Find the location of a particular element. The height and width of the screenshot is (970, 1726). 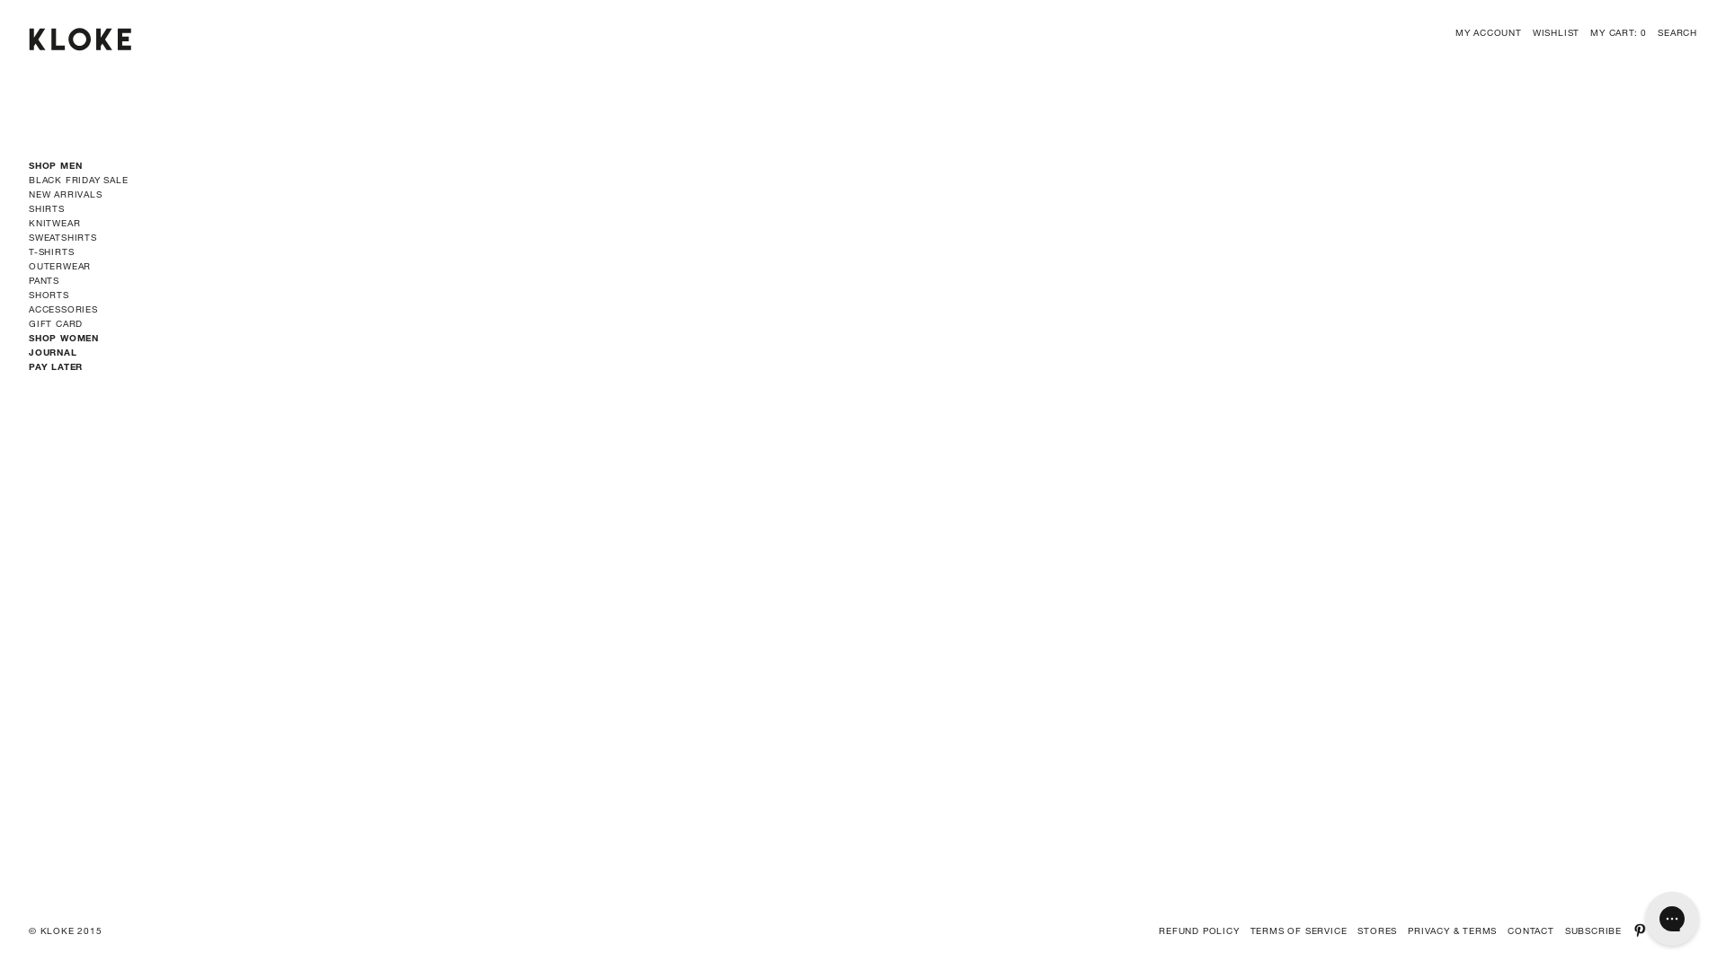

T-SHIRTS is located at coordinates (51, 251).